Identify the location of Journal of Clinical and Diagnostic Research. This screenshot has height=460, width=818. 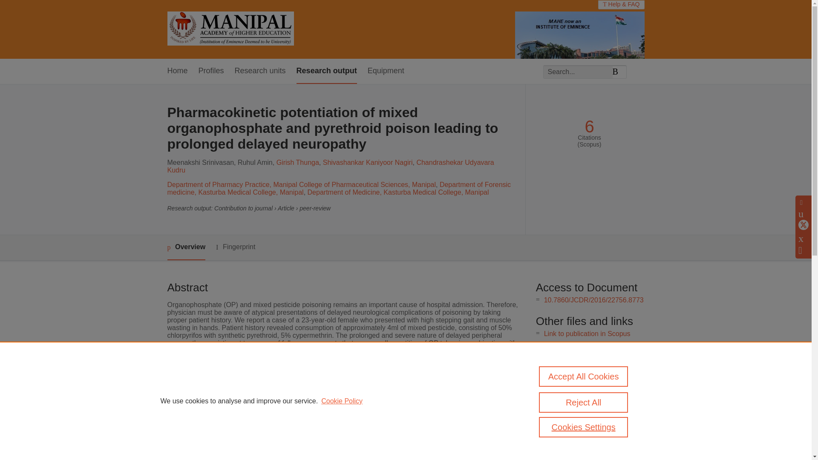
(350, 392).